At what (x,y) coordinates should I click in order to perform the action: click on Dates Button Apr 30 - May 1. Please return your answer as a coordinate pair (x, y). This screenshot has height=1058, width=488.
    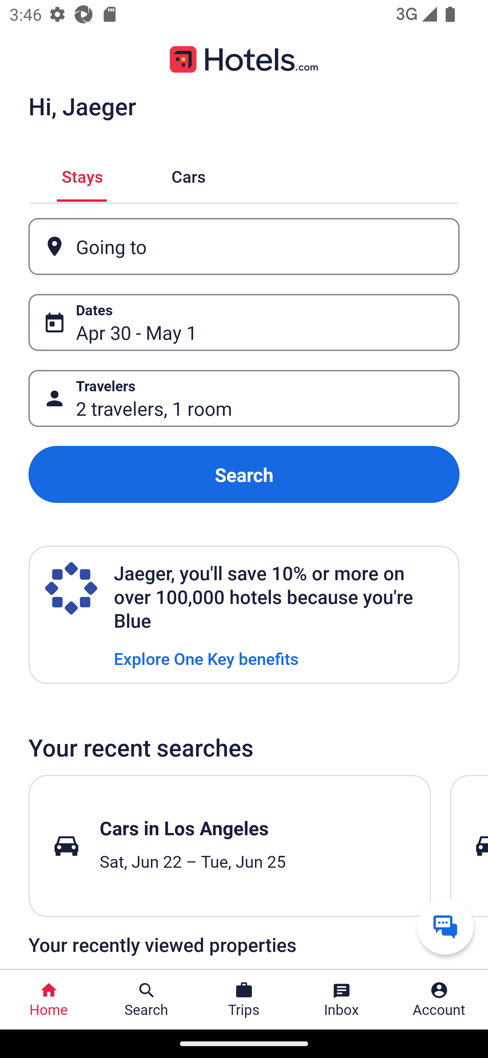
    Looking at the image, I should click on (244, 322).